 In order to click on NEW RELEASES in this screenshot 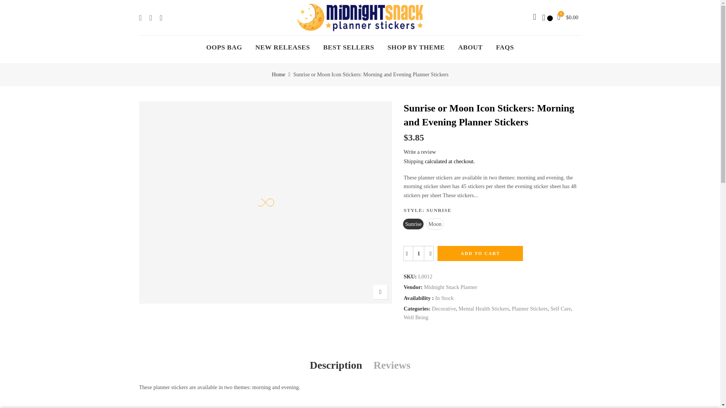, I will do `click(283, 47)`.